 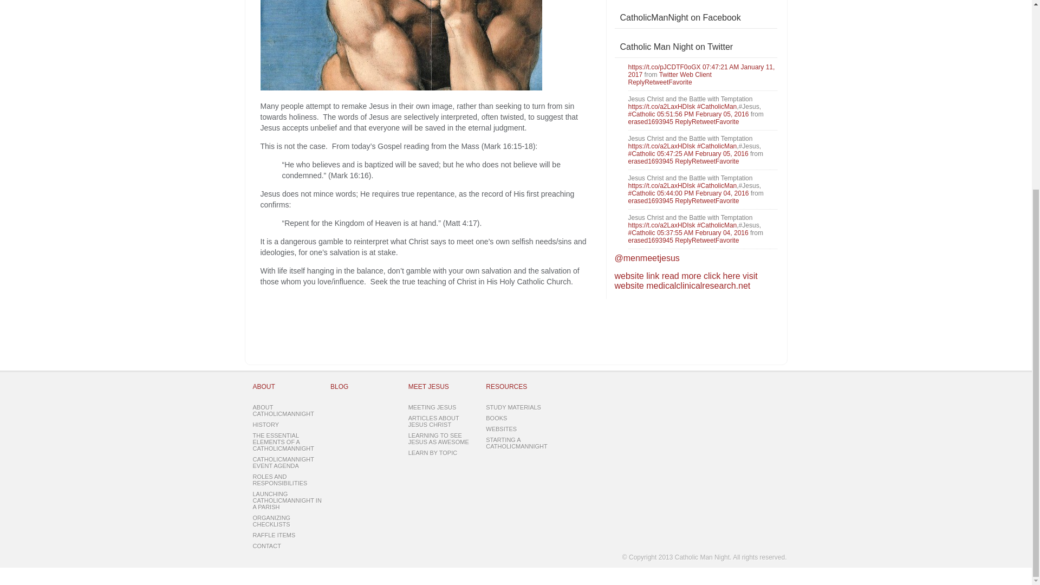 I want to click on Favorite, so click(x=680, y=82).